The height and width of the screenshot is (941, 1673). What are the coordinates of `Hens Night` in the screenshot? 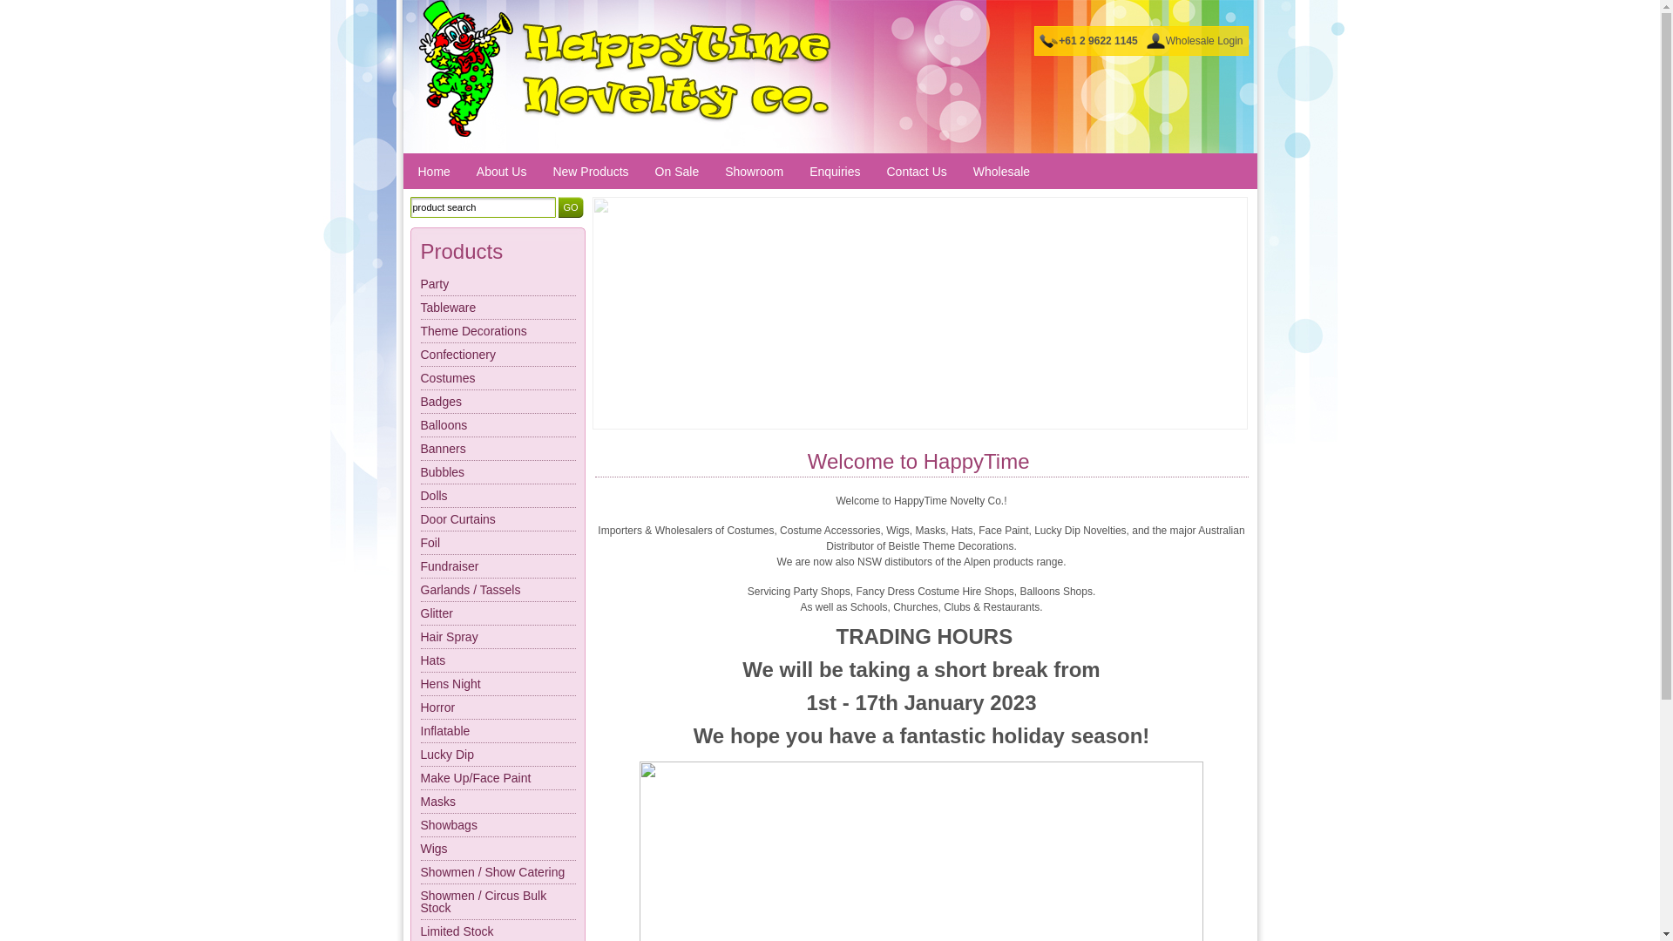 It's located at (498, 685).